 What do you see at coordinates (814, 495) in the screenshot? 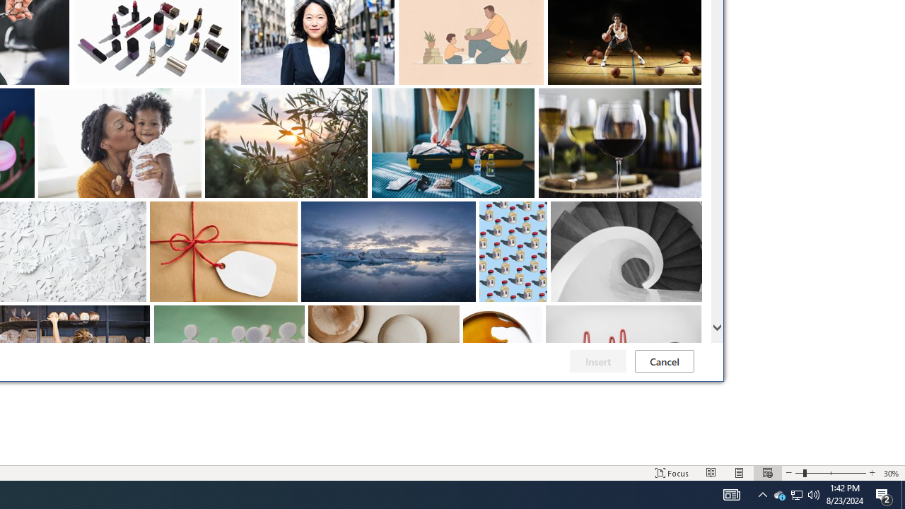
I see `Zoom Out` at bounding box center [814, 495].